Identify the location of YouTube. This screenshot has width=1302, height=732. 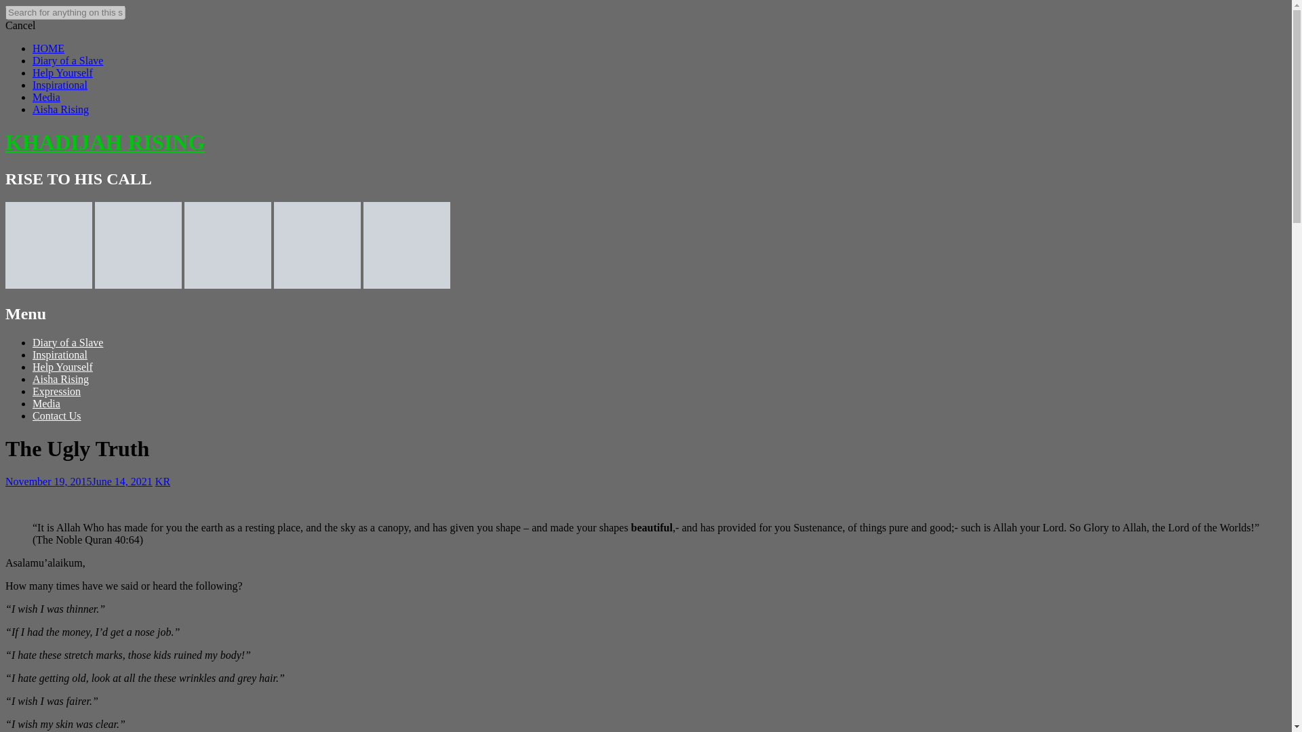
(407, 285).